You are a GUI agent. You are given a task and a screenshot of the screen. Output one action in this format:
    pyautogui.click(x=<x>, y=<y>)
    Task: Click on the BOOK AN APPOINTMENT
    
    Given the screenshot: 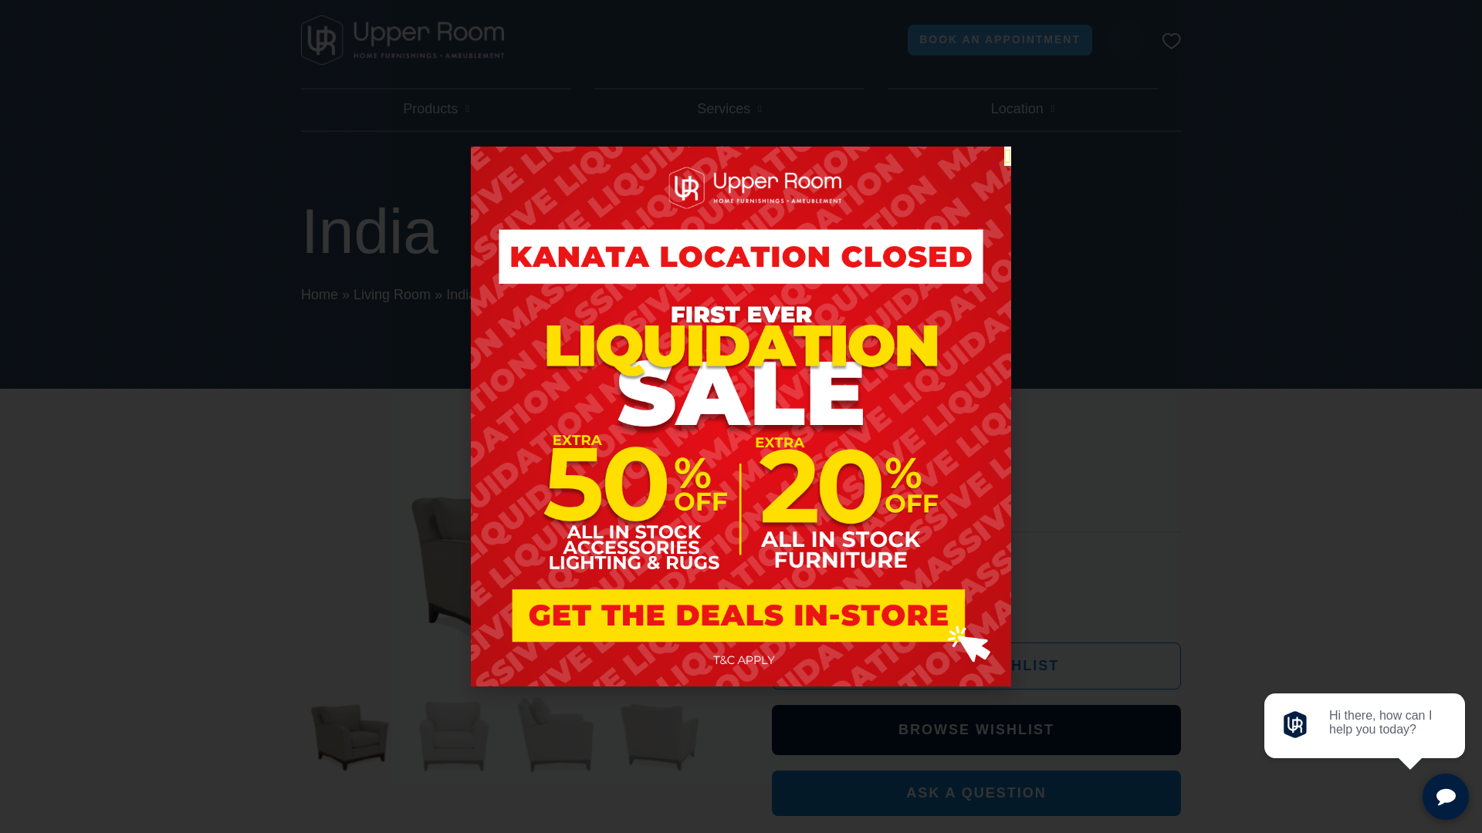 What is the action you would take?
    pyautogui.click(x=1000, y=40)
    